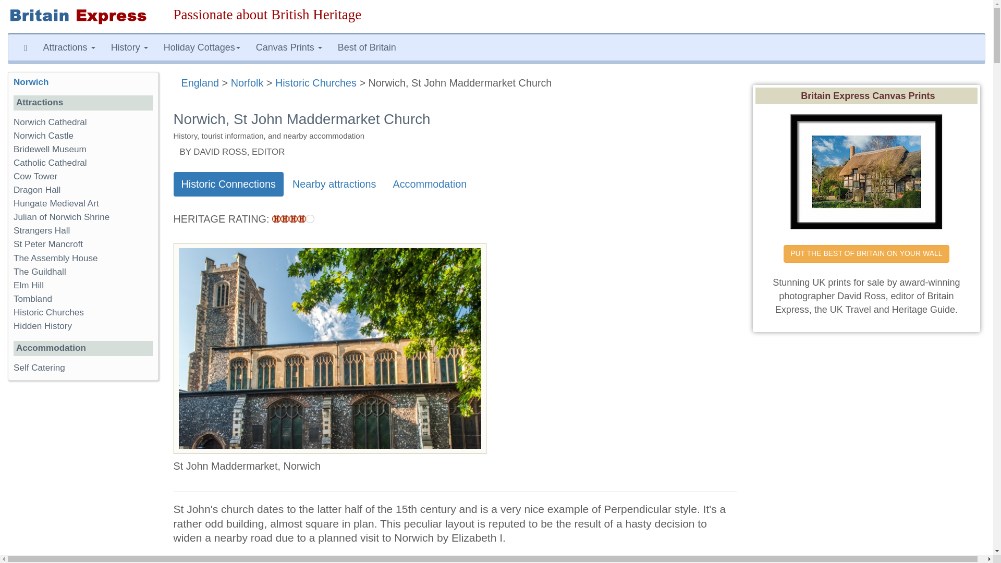  What do you see at coordinates (316, 82) in the screenshot?
I see `Historic Churches` at bounding box center [316, 82].